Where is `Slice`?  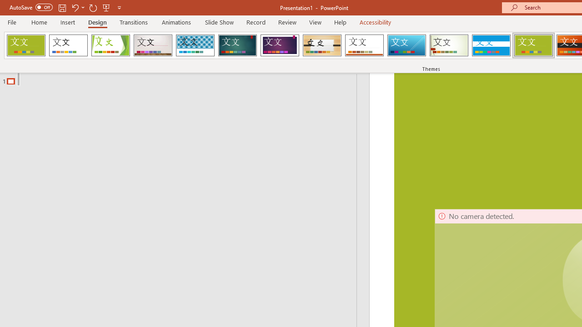
Slice is located at coordinates (406, 45).